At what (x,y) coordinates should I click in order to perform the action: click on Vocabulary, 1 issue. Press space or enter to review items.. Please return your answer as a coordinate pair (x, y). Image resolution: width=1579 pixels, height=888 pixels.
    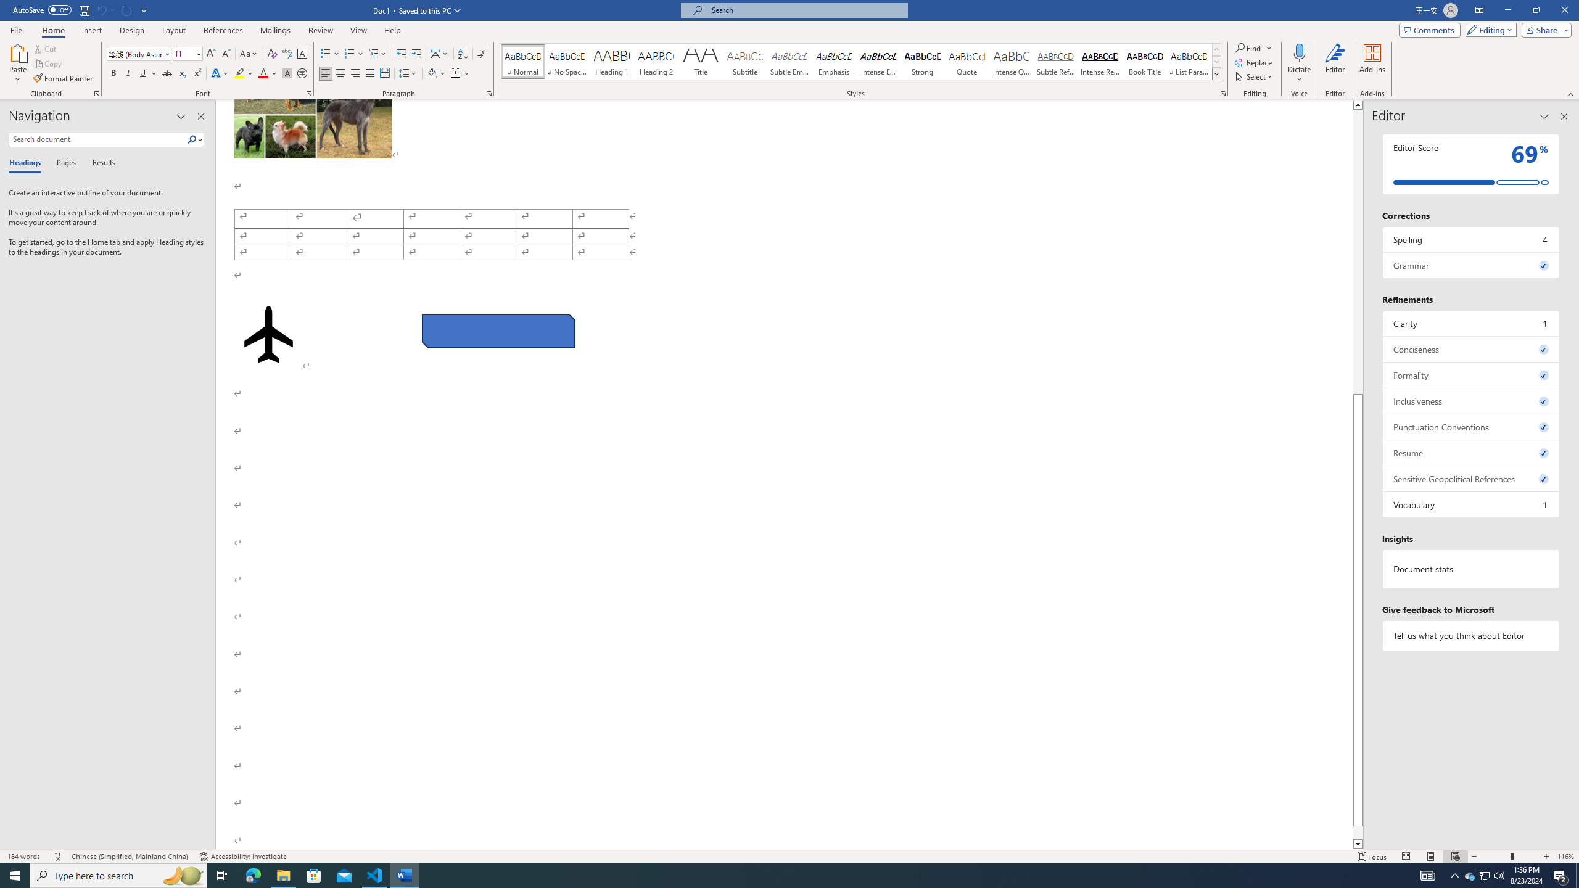
    Looking at the image, I should click on (1472, 504).